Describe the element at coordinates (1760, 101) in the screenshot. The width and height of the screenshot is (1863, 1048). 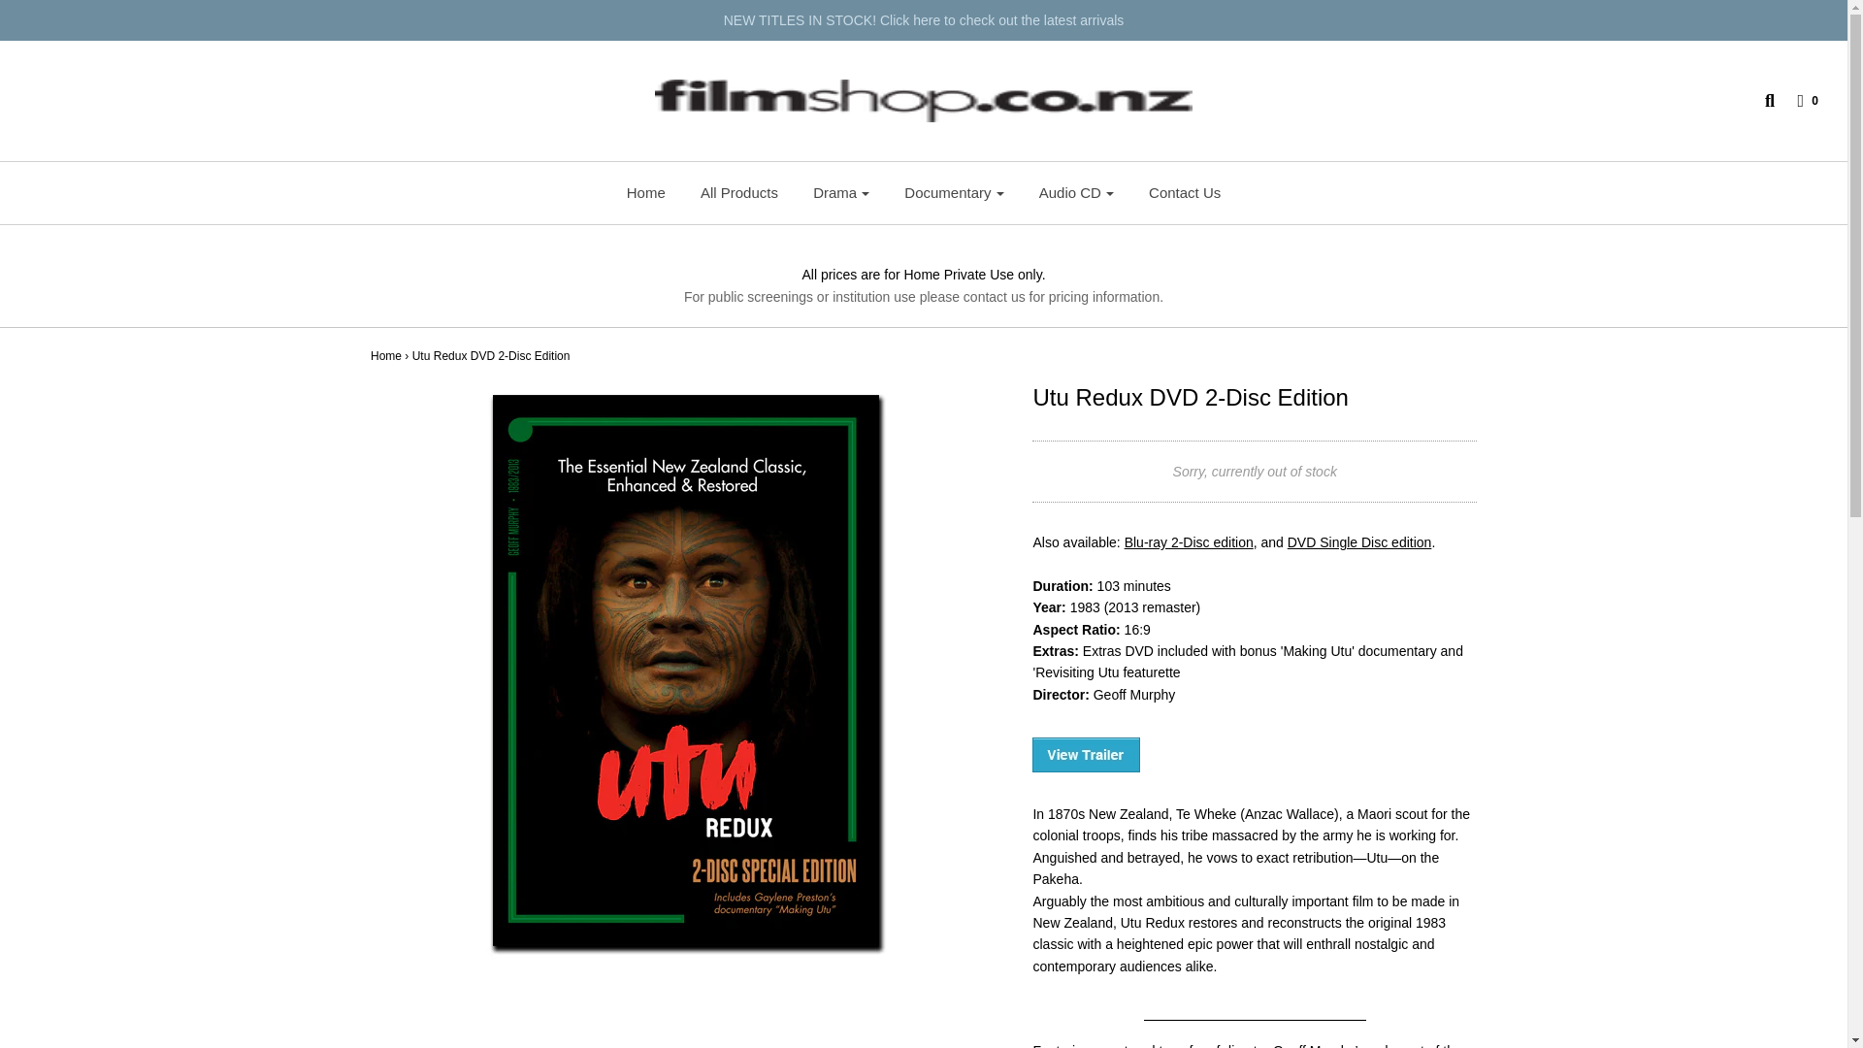
I see `Search` at that location.